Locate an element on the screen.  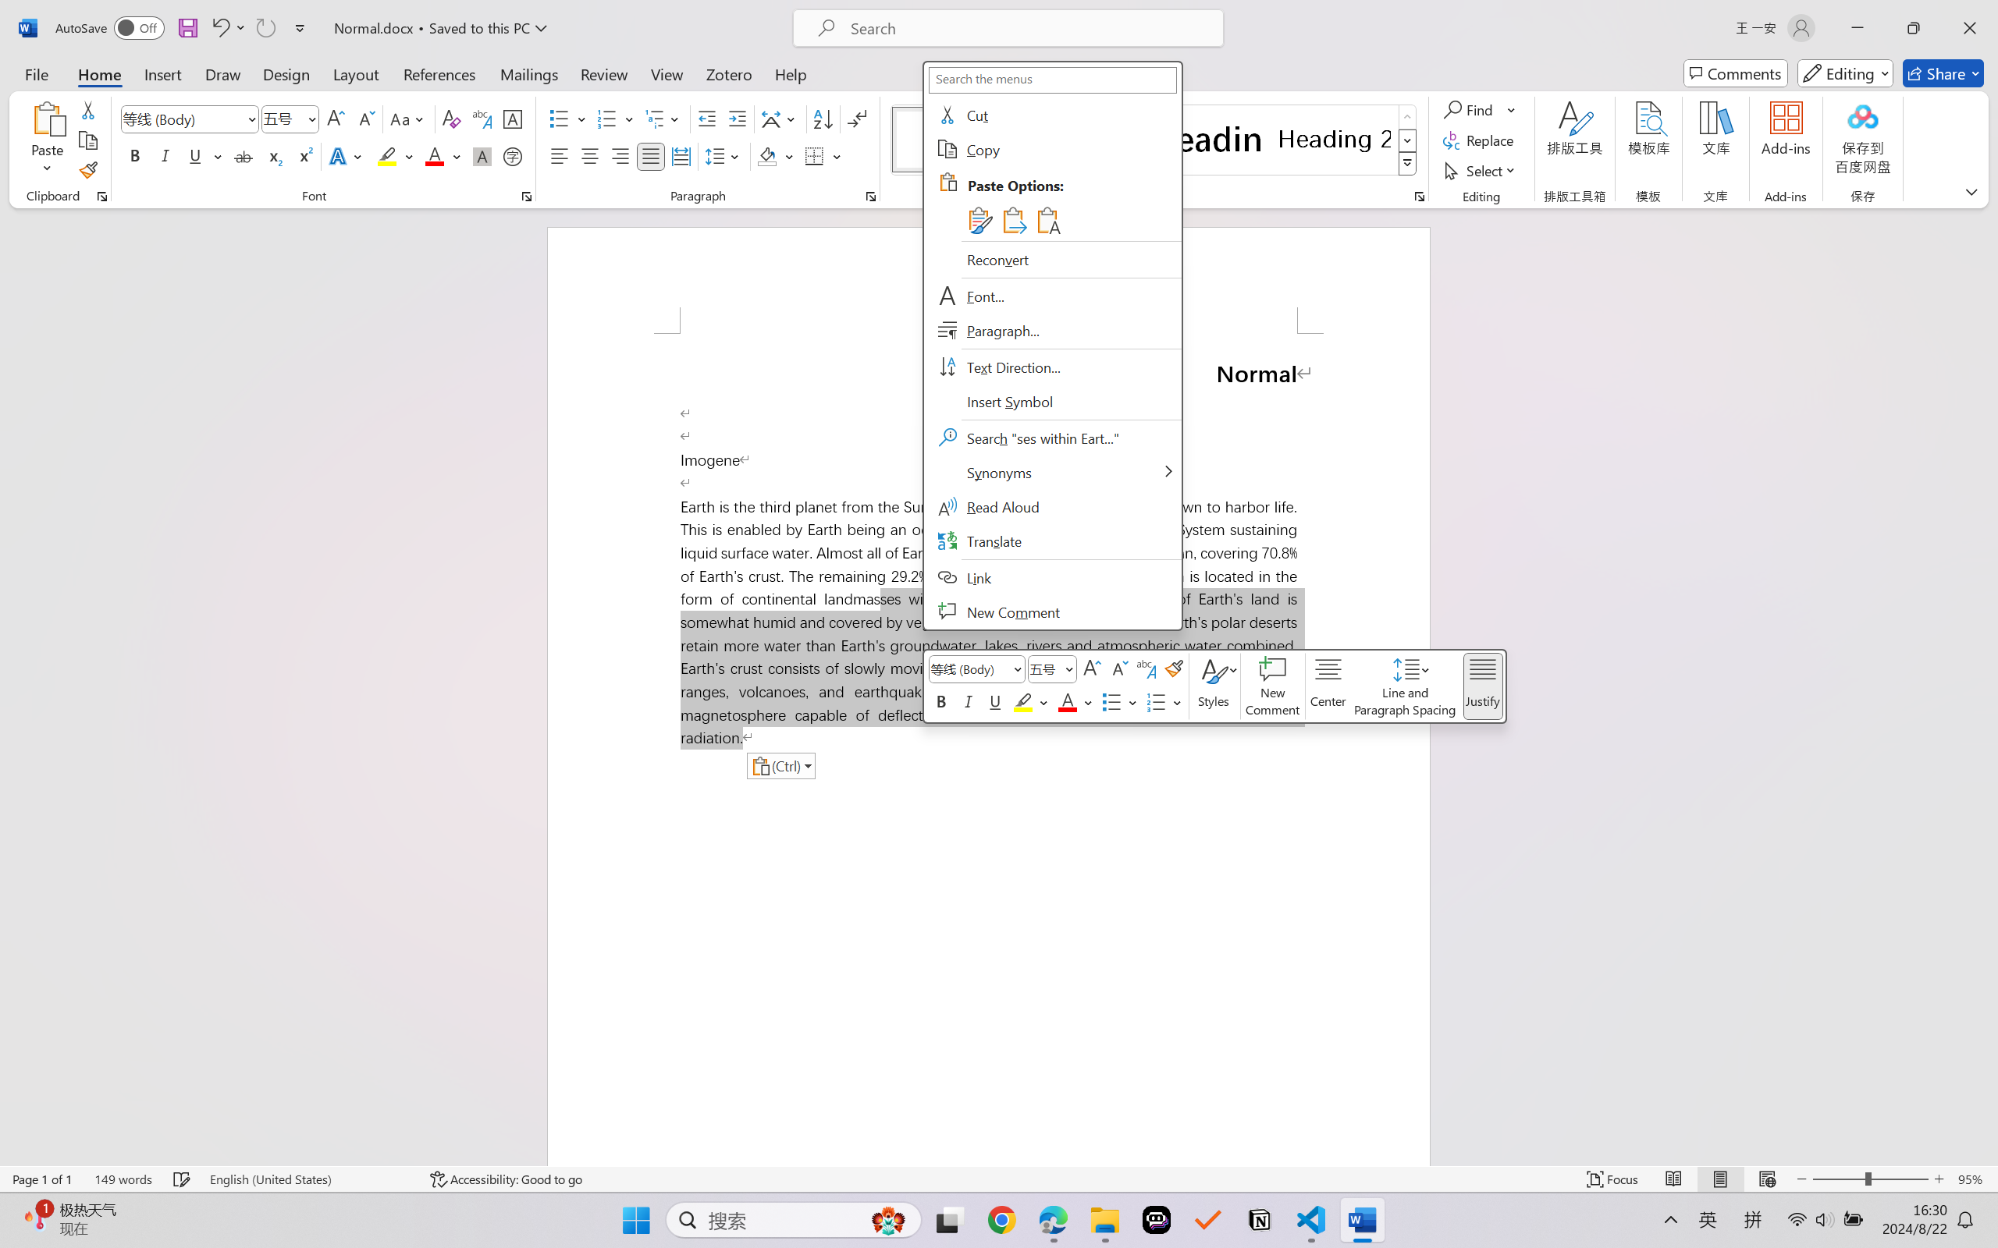
Spelling and Grammar Check Checking is located at coordinates (183, 1179).